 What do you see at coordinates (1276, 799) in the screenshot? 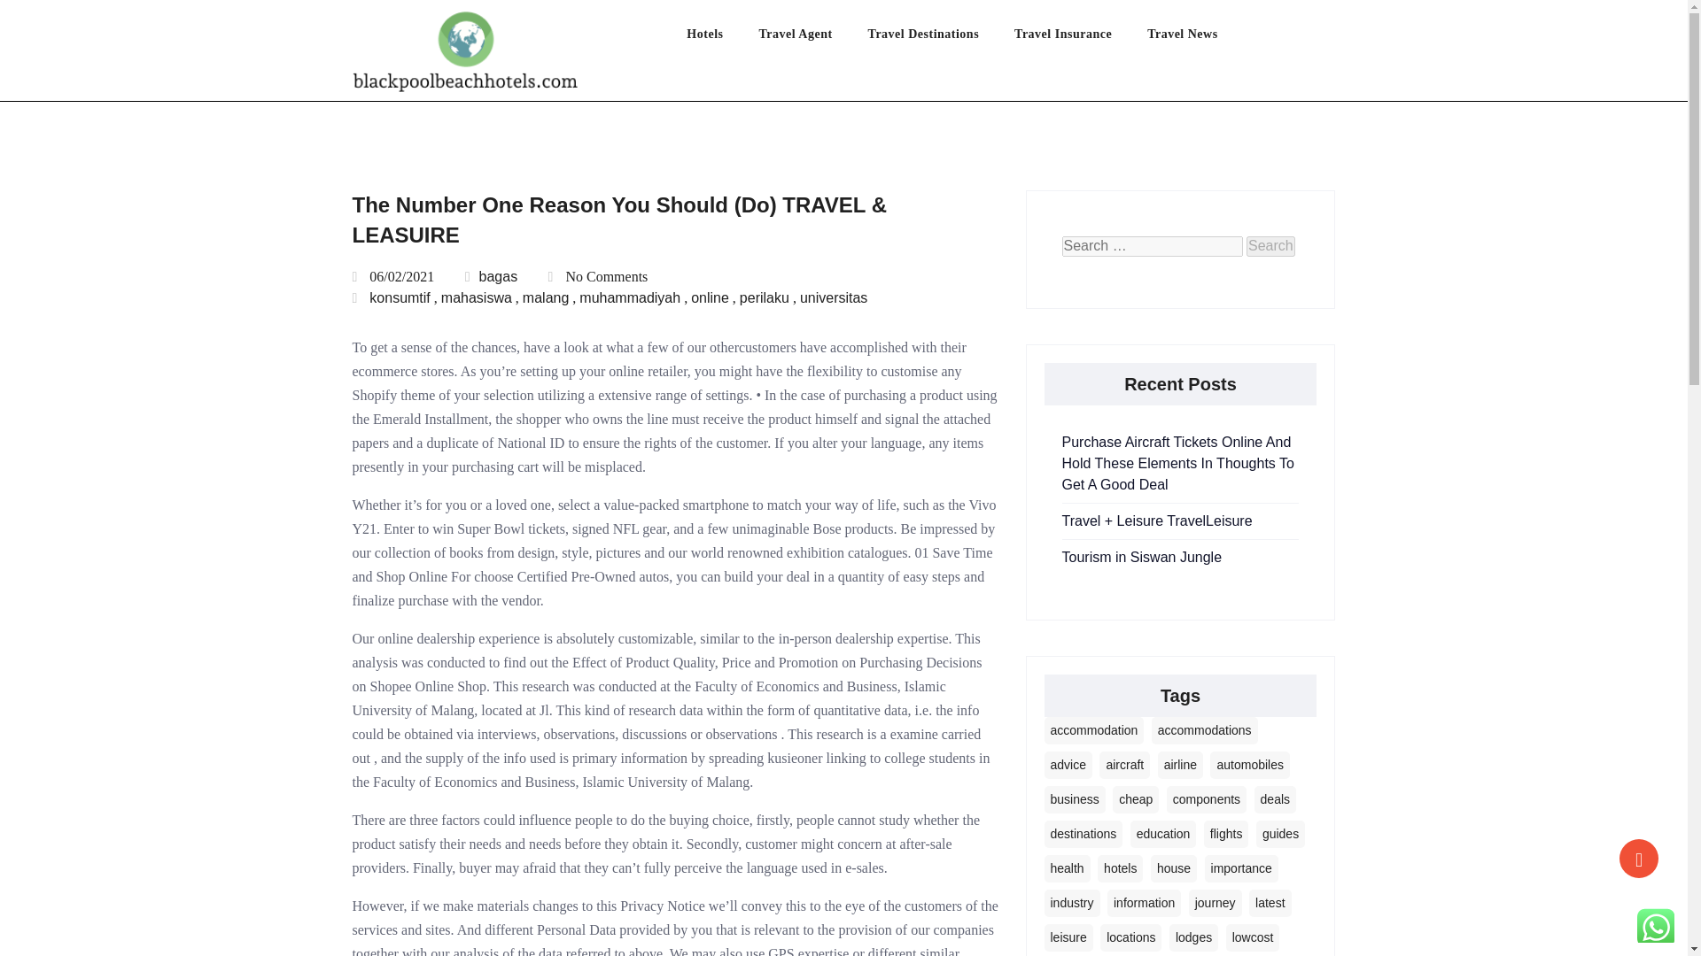
I see `deals` at bounding box center [1276, 799].